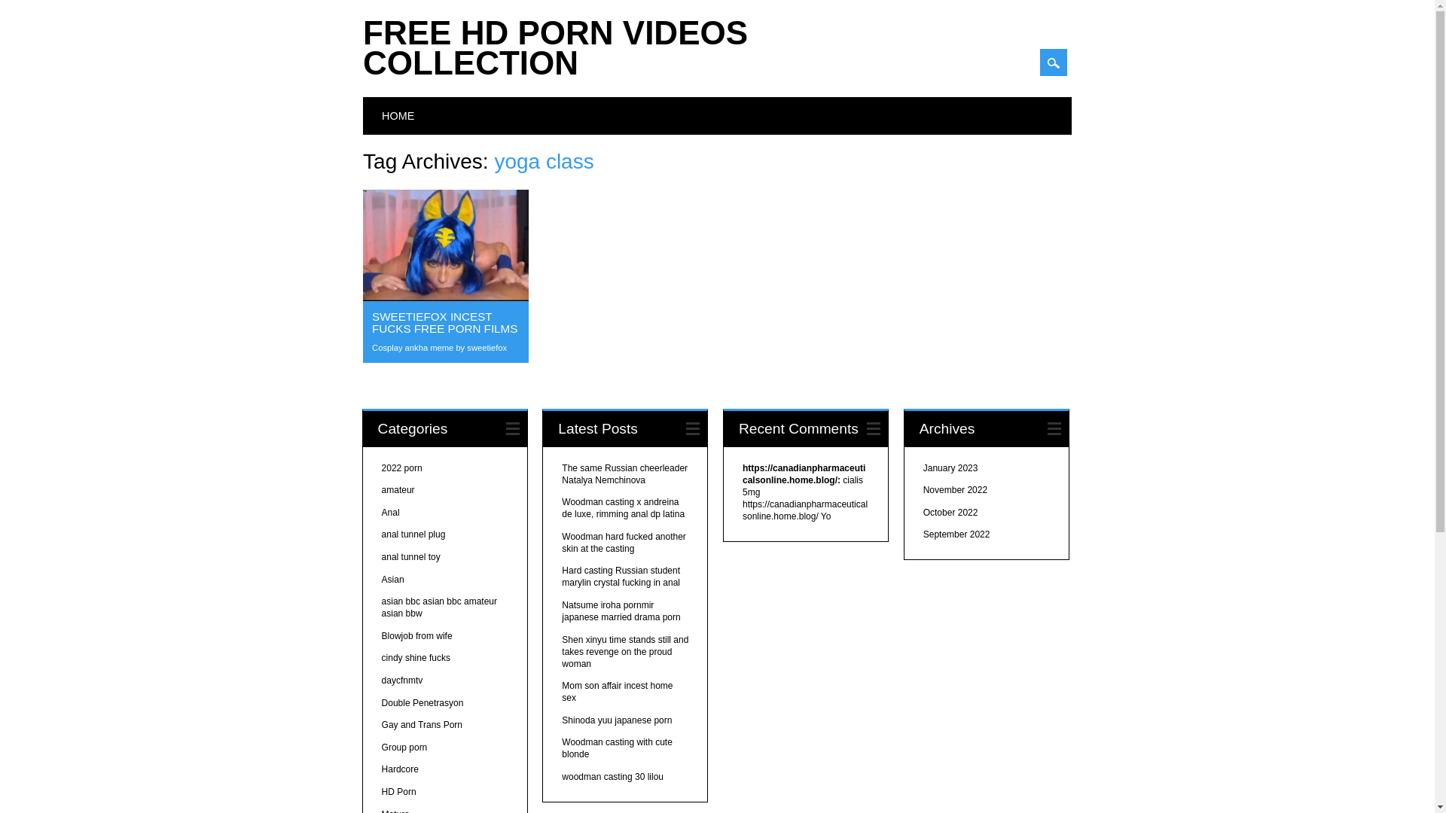 This screenshot has height=813, width=1446. Describe the element at coordinates (400, 769) in the screenshot. I see `free hardcore porn video` at that location.